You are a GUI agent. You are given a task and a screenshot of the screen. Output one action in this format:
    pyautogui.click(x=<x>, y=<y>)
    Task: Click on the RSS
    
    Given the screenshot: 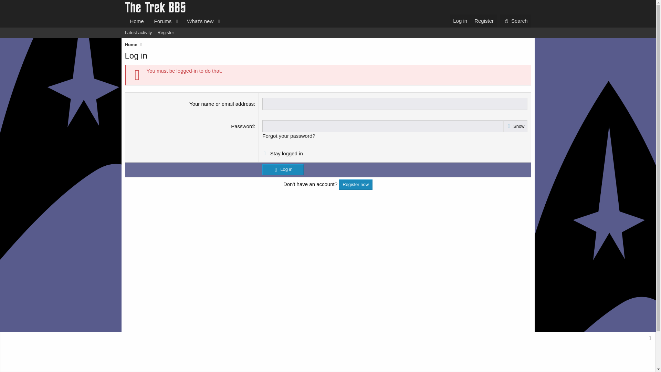 What is the action you would take?
    pyautogui.click(x=527, y=353)
    